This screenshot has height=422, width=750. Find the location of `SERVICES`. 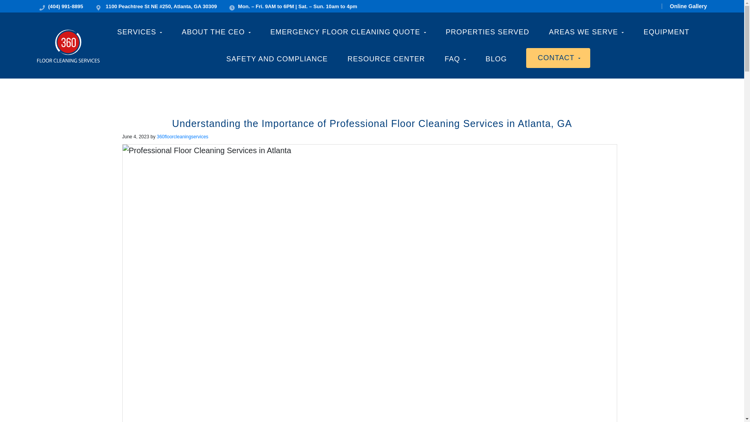

SERVICES is located at coordinates (139, 32).